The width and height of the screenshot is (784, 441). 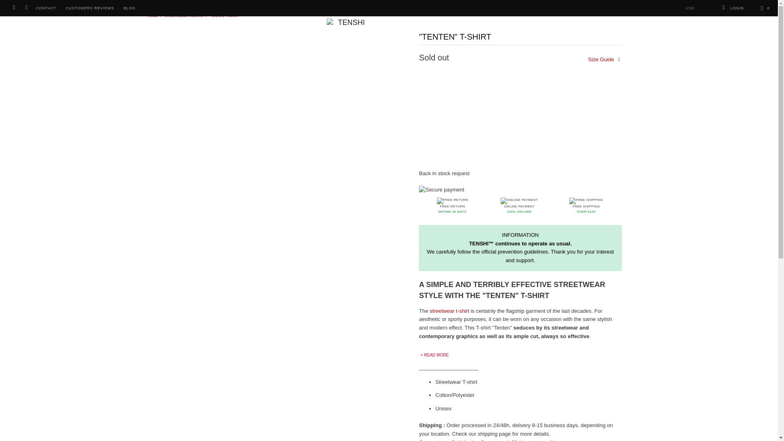 I want to click on TENSHI, so click(x=153, y=16).